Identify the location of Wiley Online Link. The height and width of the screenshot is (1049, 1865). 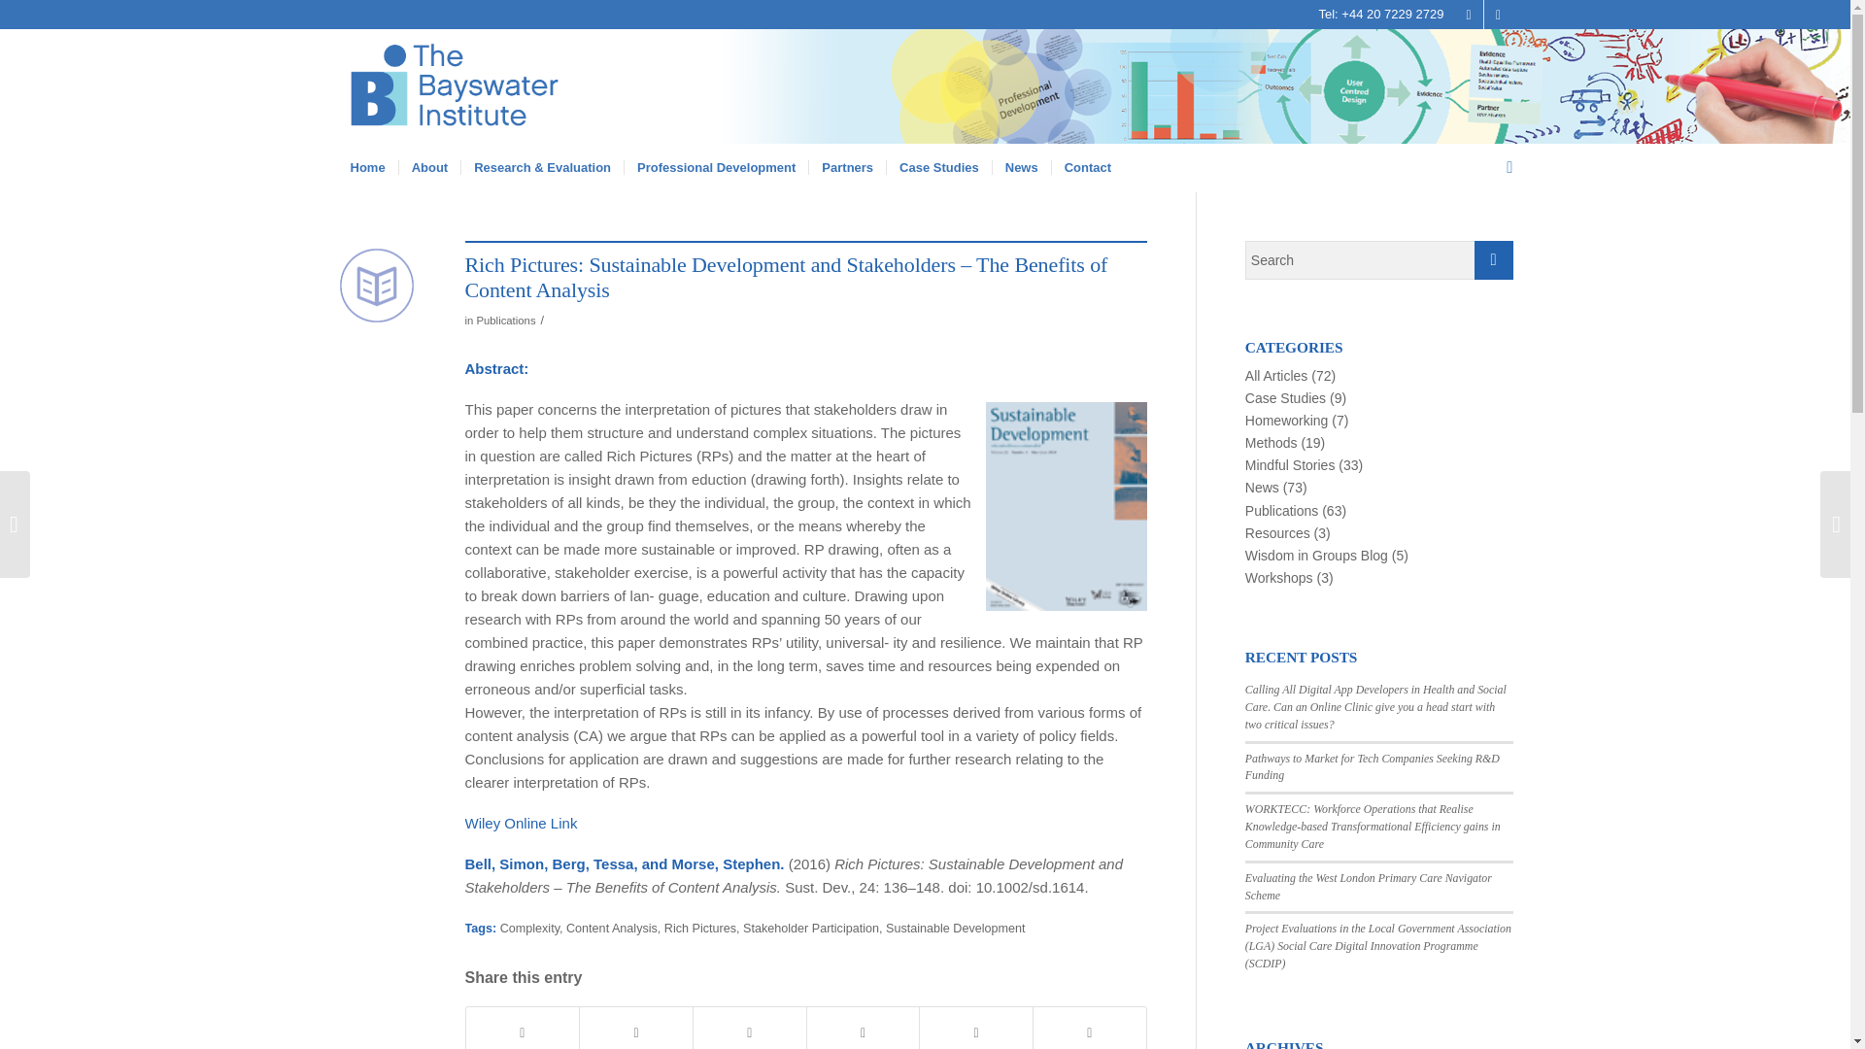
(521, 824).